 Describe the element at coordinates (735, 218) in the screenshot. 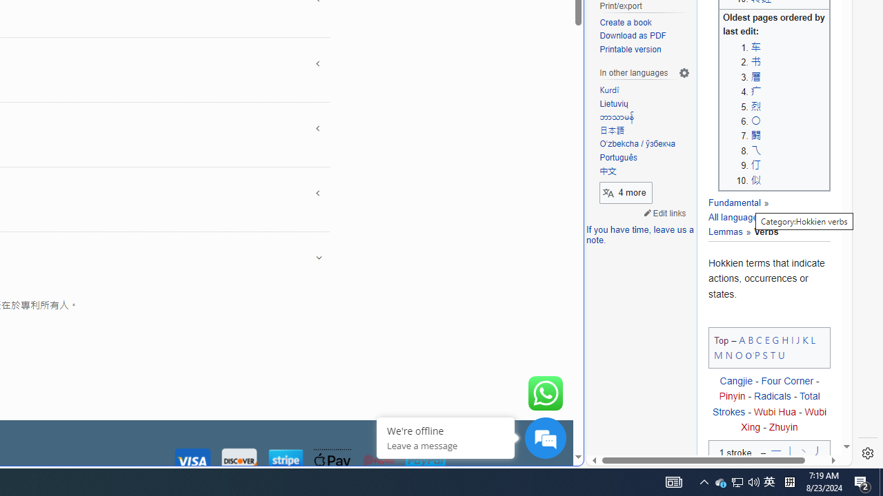

I see `All languages` at that location.